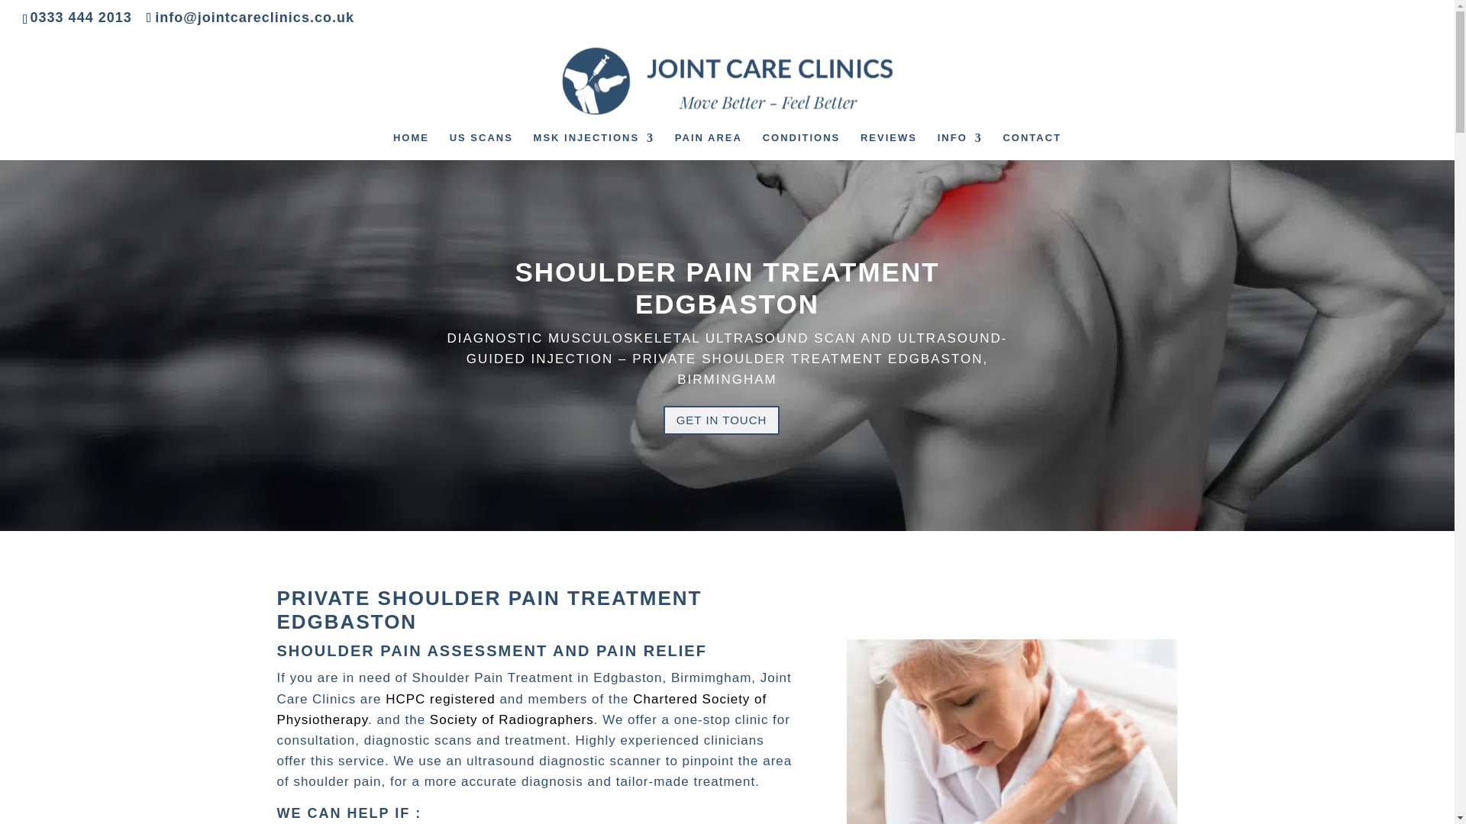 The height and width of the screenshot is (824, 1466). What do you see at coordinates (521, 710) in the screenshot?
I see `Chartered Society of Physiotherapy` at bounding box center [521, 710].